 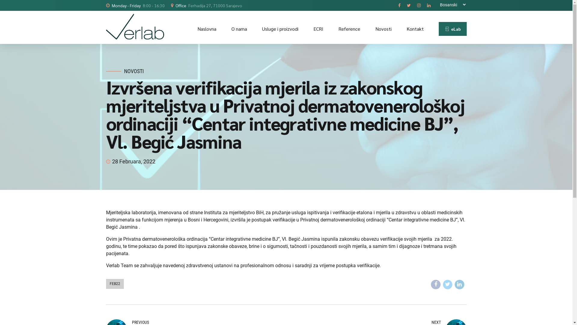 What do you see at coordinates (448, 285) in the screenshot?
I see `Share on Twitter` at bounding box center [448, 285].